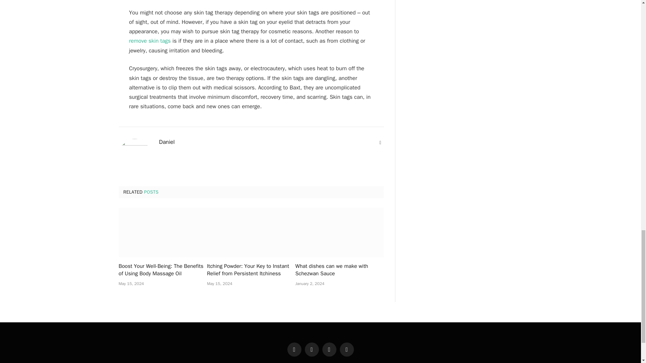 This screenshot has width=646, height=363. What do you see at coordinates (339, 232) in the screenshot?
I see `What dishes can we make with Schezwan Sauce` at bounding box center [339, 232].